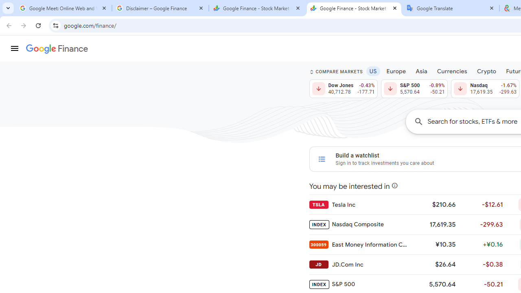 The width and height of the screenshot is (521, 293). Describe the element at coordinates (57, 49) in the screenshot. I see `Finance` at that location.